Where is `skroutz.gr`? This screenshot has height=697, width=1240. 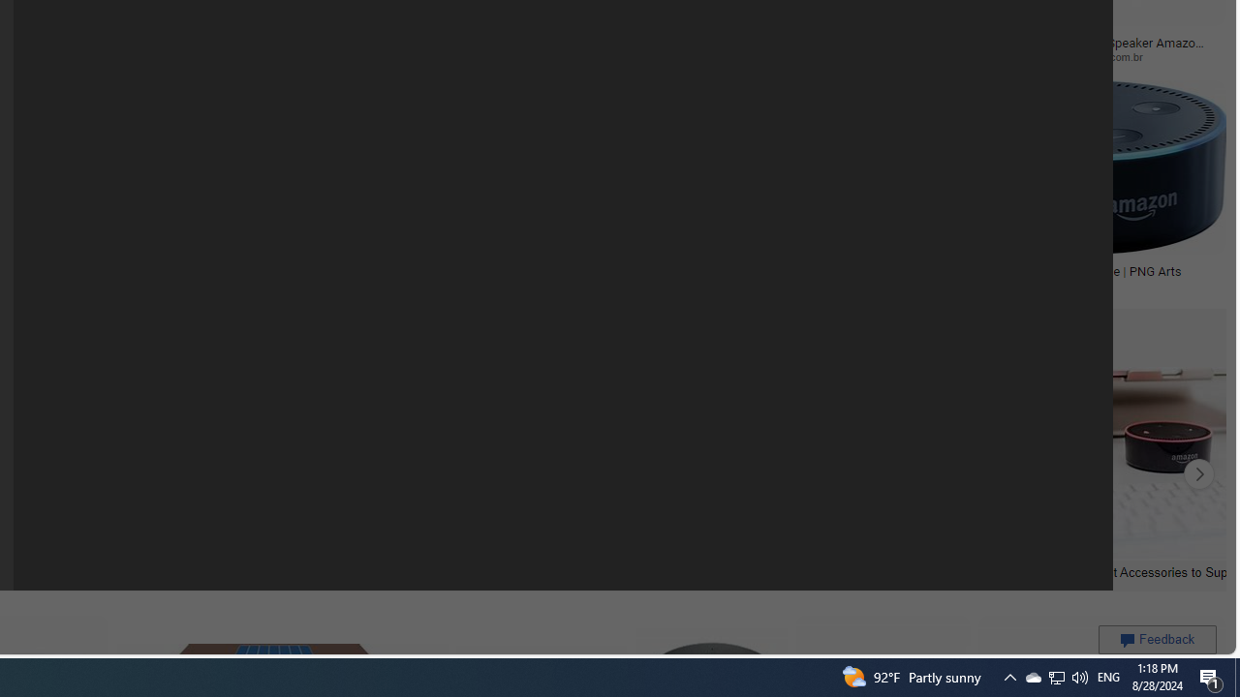
skroutz.gr is located at coordinates (245, 285).